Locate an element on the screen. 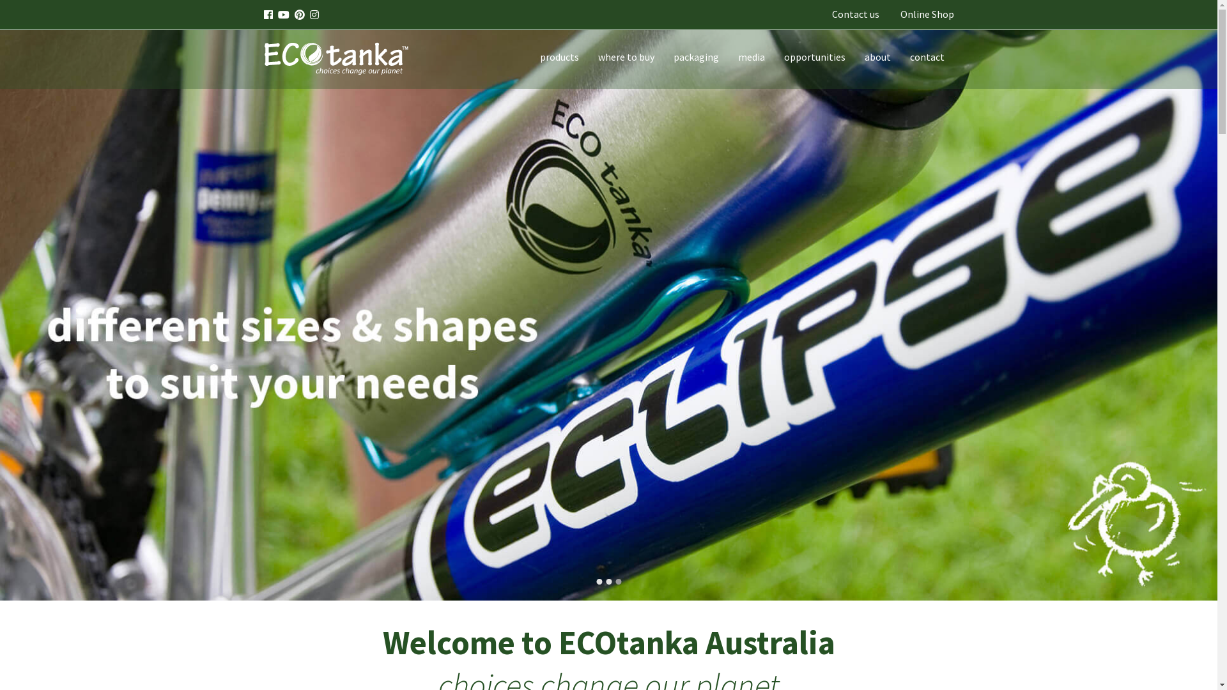  opportunities is located at coordinates (815, 56).